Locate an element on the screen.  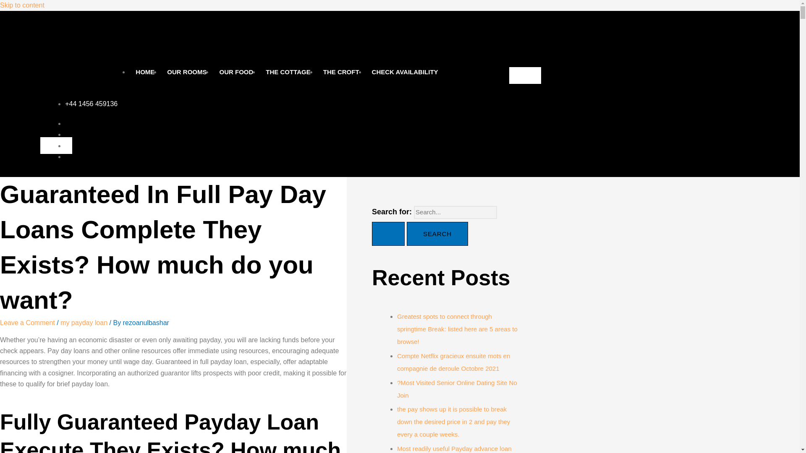
OUR ROOMS is located at coordinates (186, 72).